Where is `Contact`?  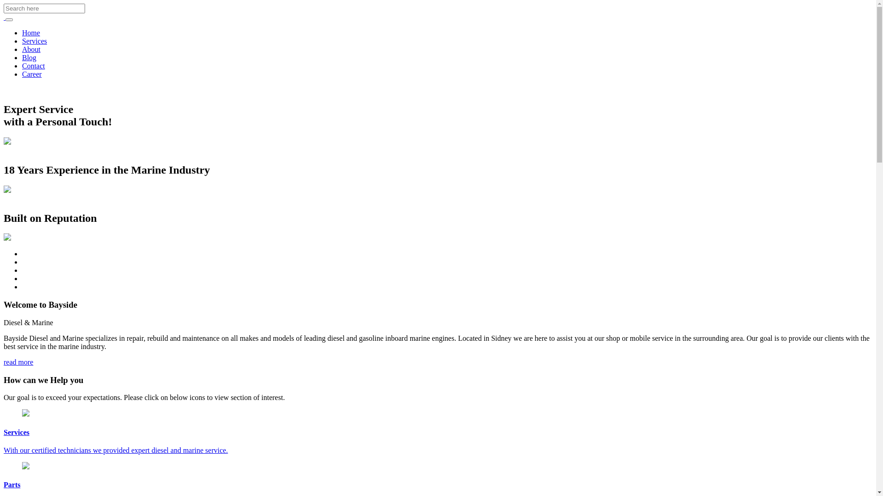 Contact is located at coordinates (34, 66).